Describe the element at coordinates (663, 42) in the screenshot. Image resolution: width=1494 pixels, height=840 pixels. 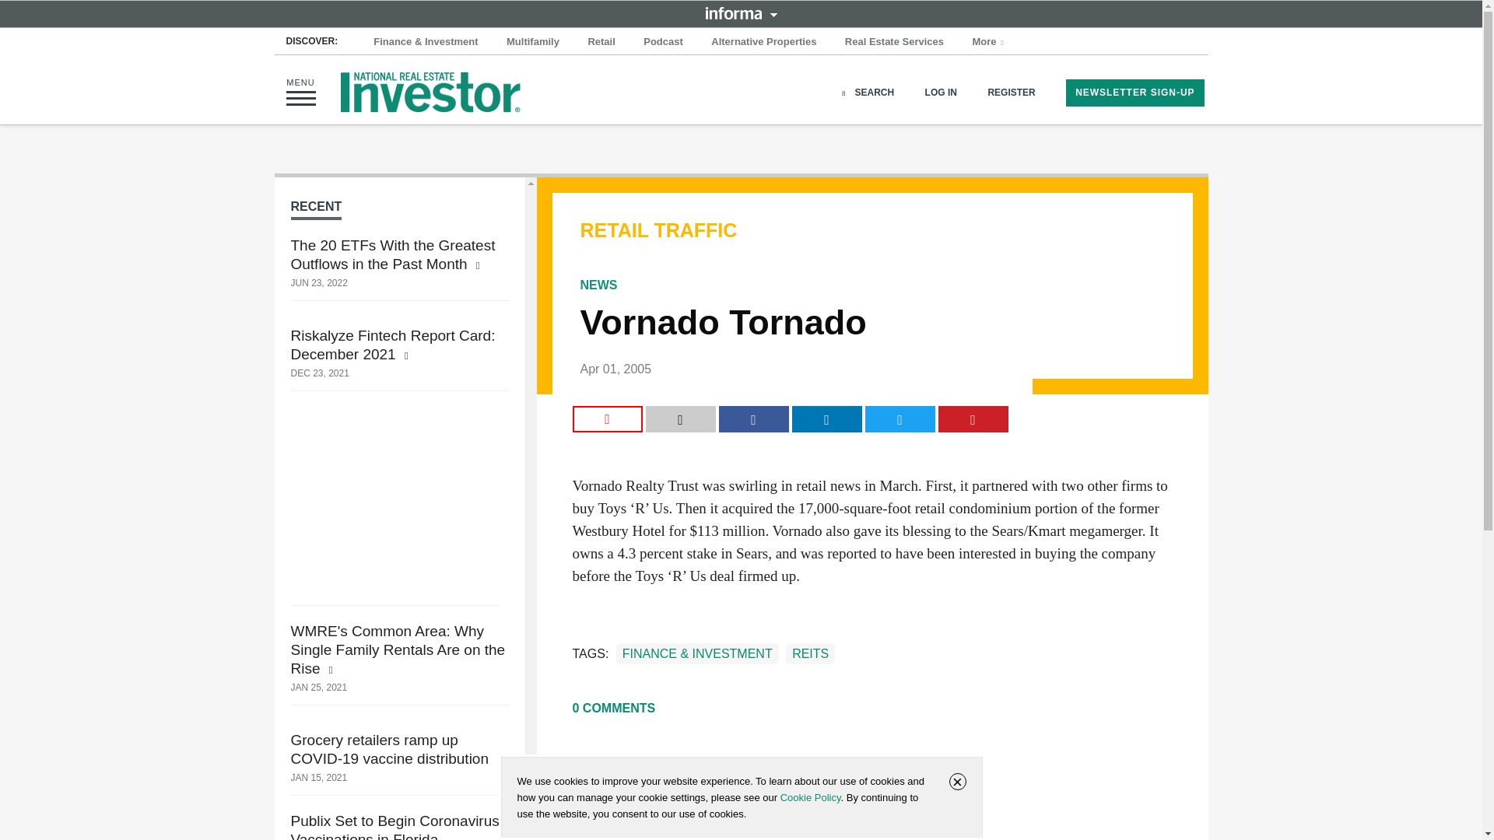
I see `Podcast` at that location.